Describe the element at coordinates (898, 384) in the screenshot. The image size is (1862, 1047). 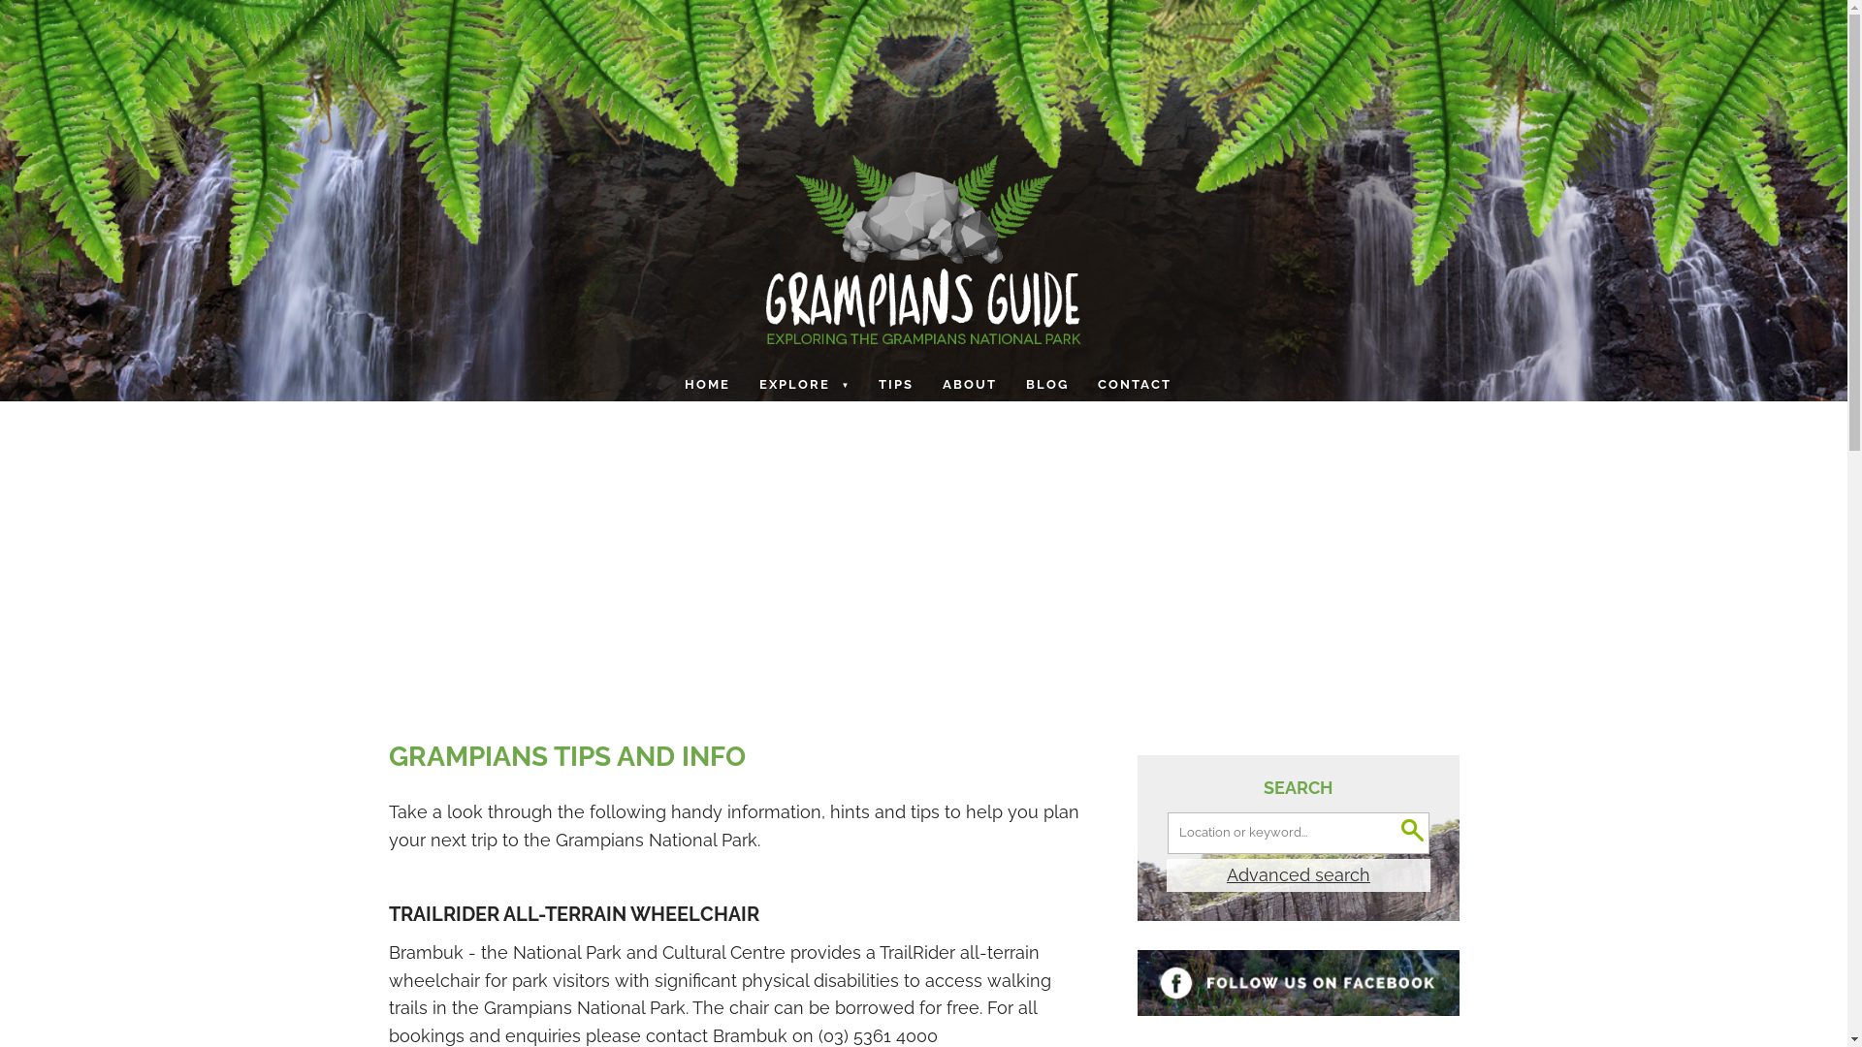
I see `TIPS` at that location.